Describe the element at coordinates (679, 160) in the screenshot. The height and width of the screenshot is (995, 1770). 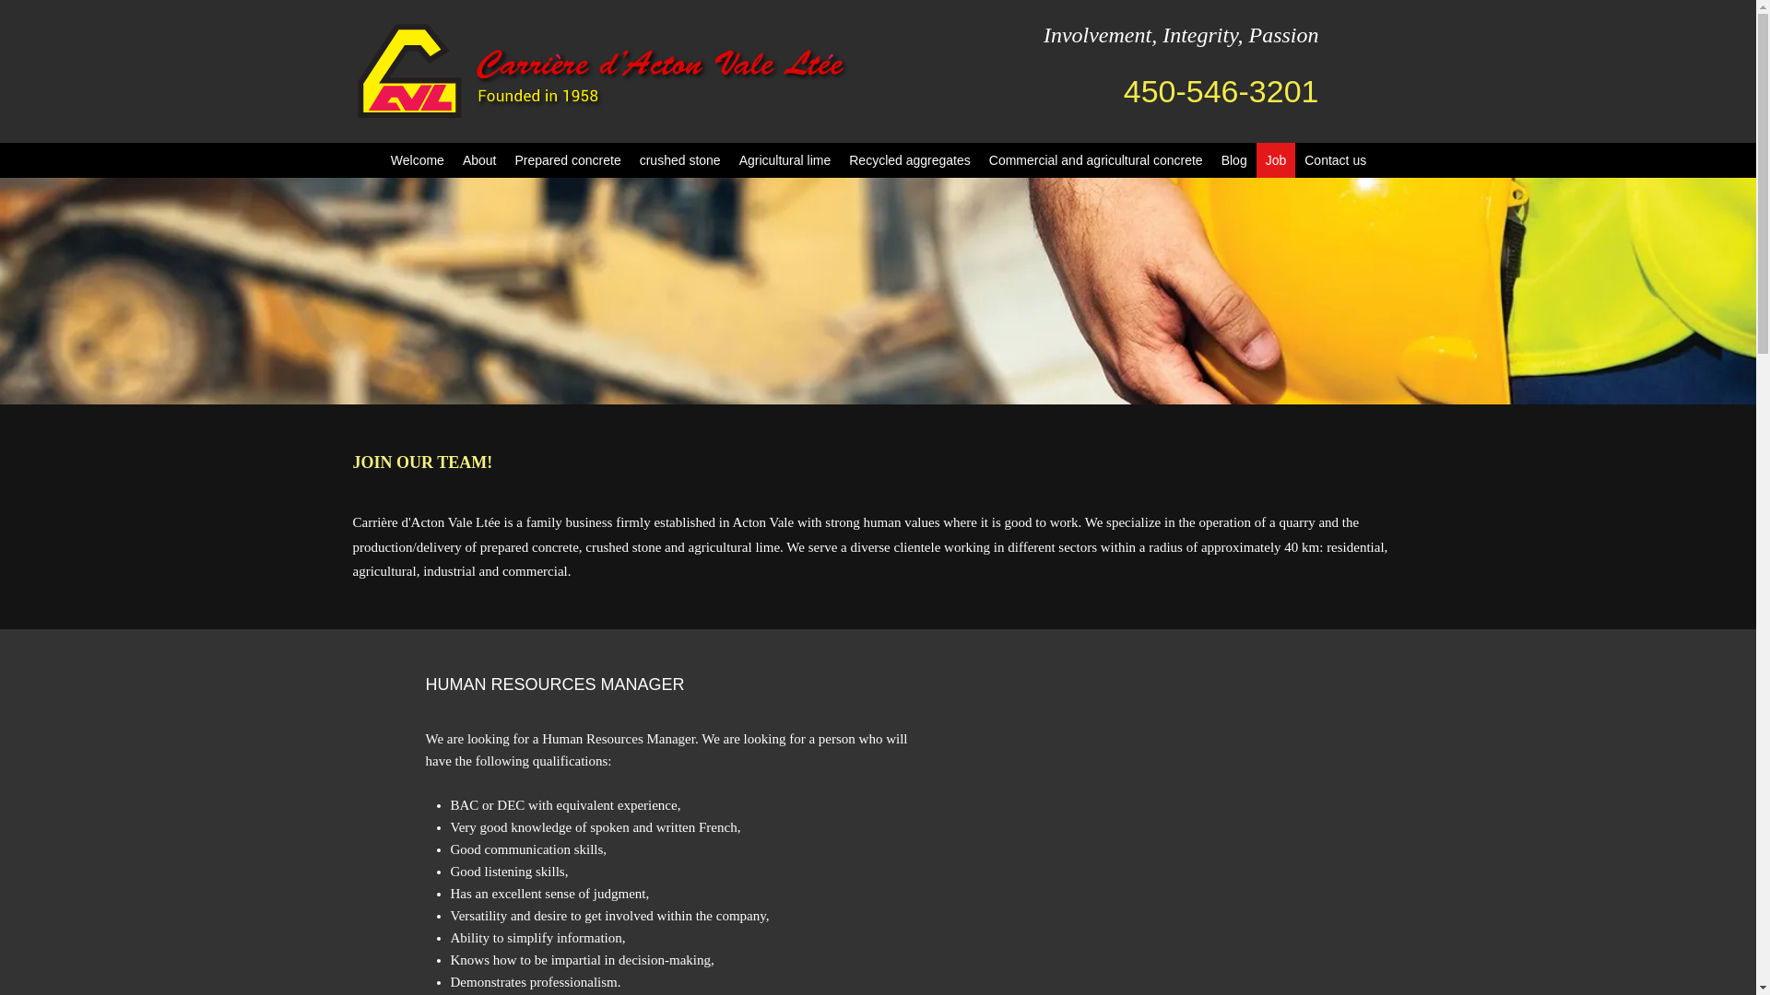
I see `crushed stone` at that location.